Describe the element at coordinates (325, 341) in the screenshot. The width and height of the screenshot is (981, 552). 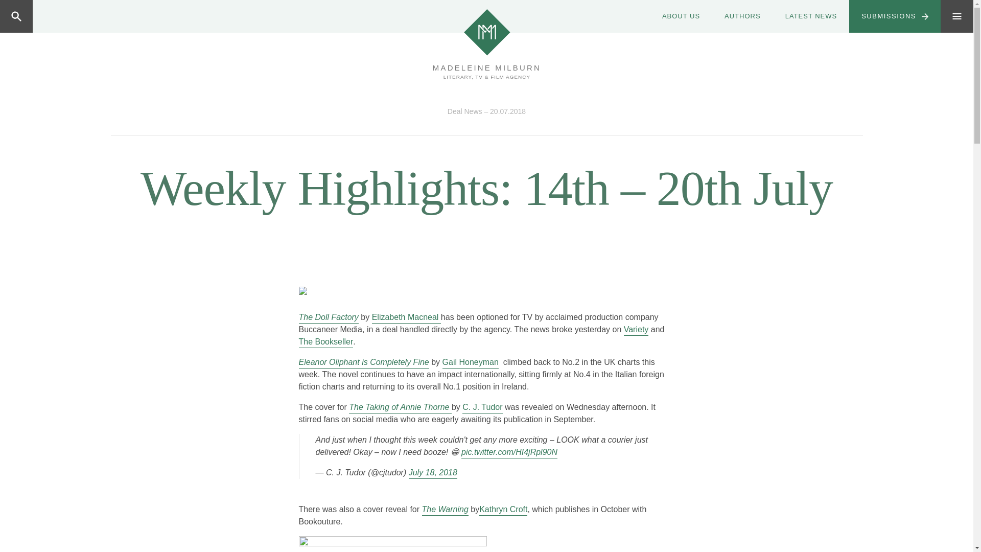
I see `The Bookseller` at that location.